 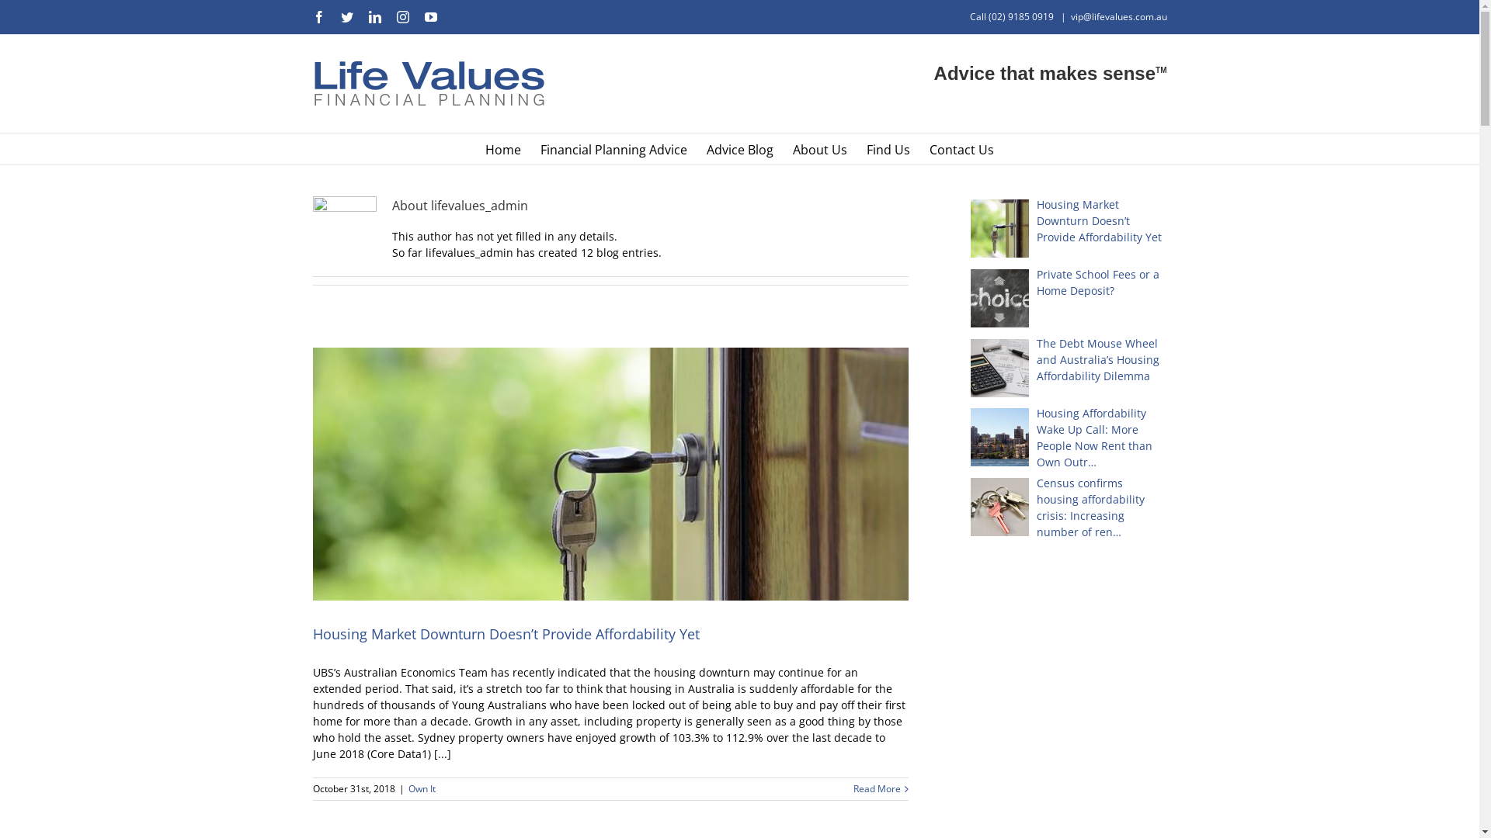 I want to click on Find Us, so click(x=888, y=149).